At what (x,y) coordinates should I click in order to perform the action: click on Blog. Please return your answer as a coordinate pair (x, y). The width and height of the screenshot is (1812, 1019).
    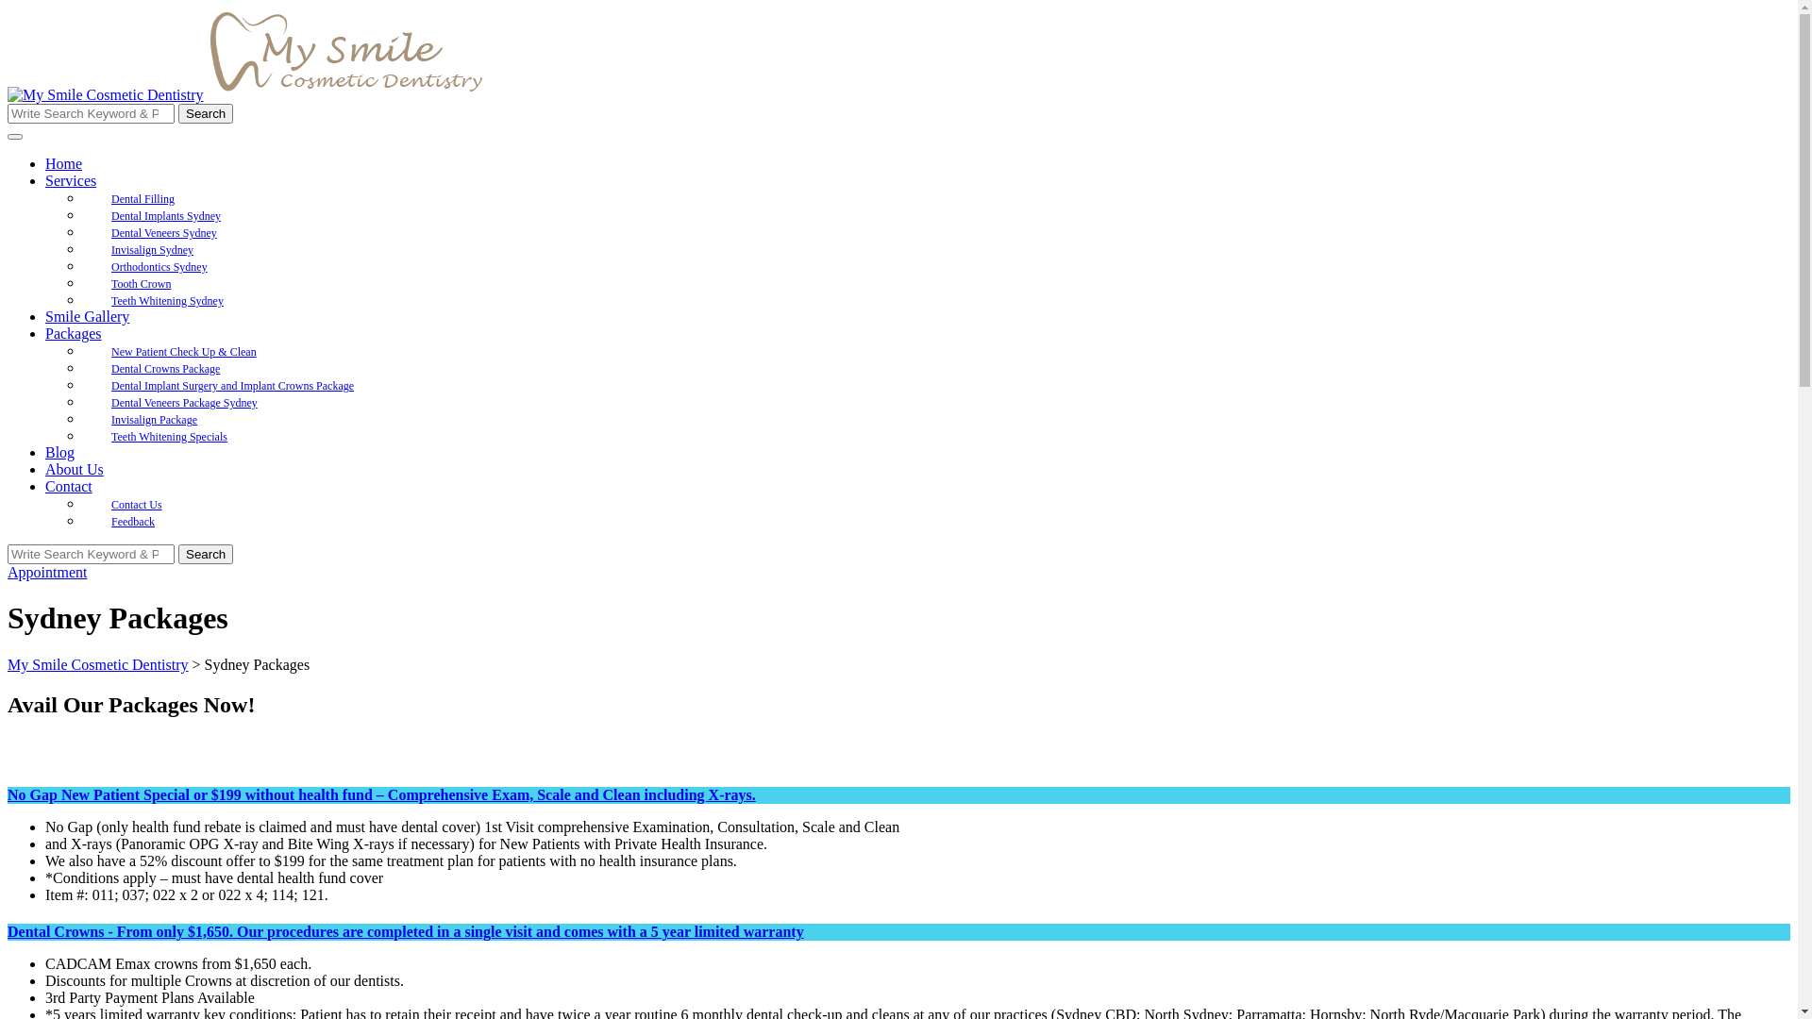
    Looking at the image, I should click on (60, 453).